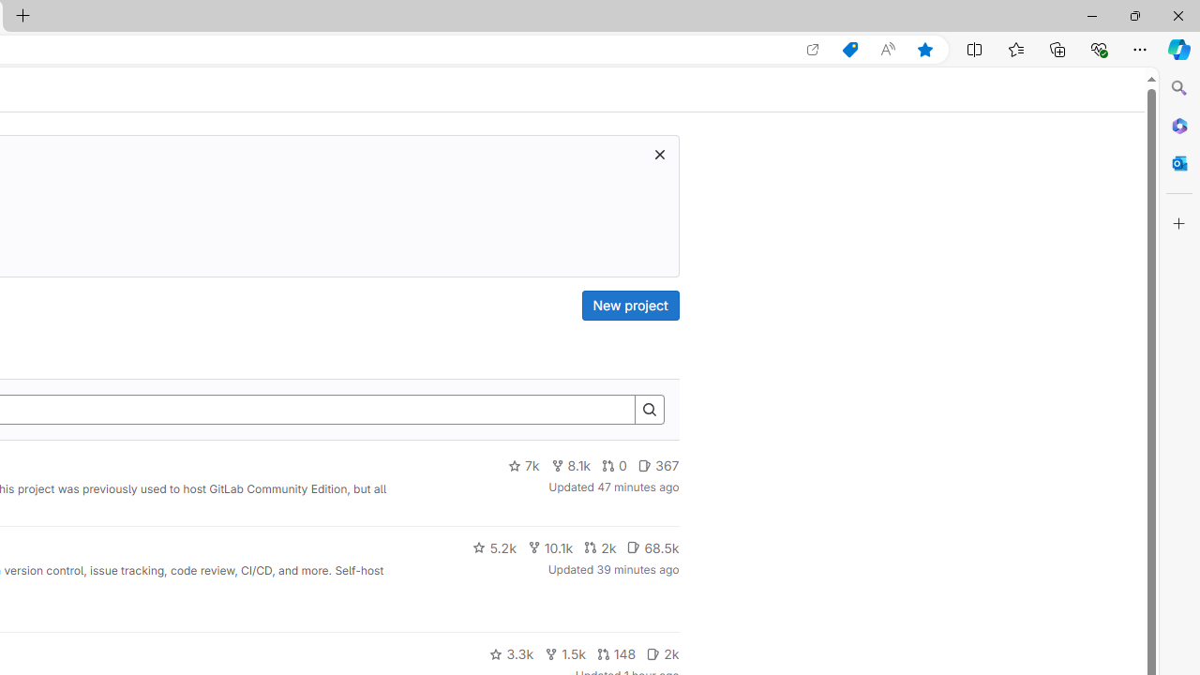 Image resolution: width=1200 pixels, height=675 pixels. I want to click on 68.5k, so click(652, 547).